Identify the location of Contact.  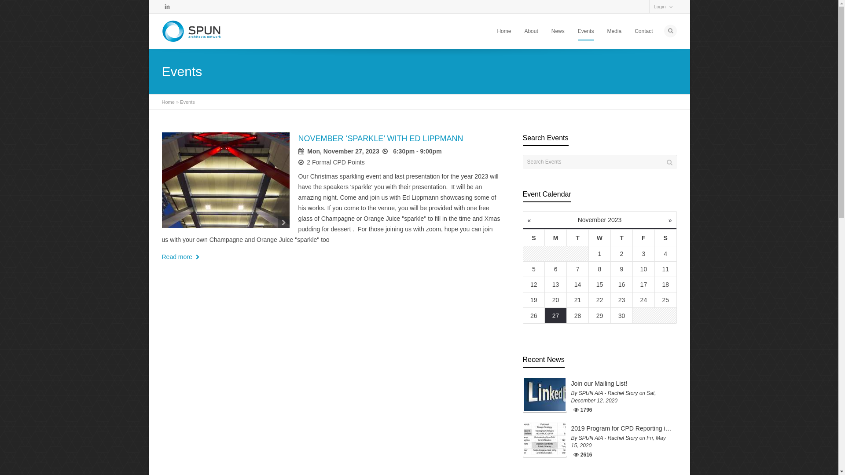
(643, 31).